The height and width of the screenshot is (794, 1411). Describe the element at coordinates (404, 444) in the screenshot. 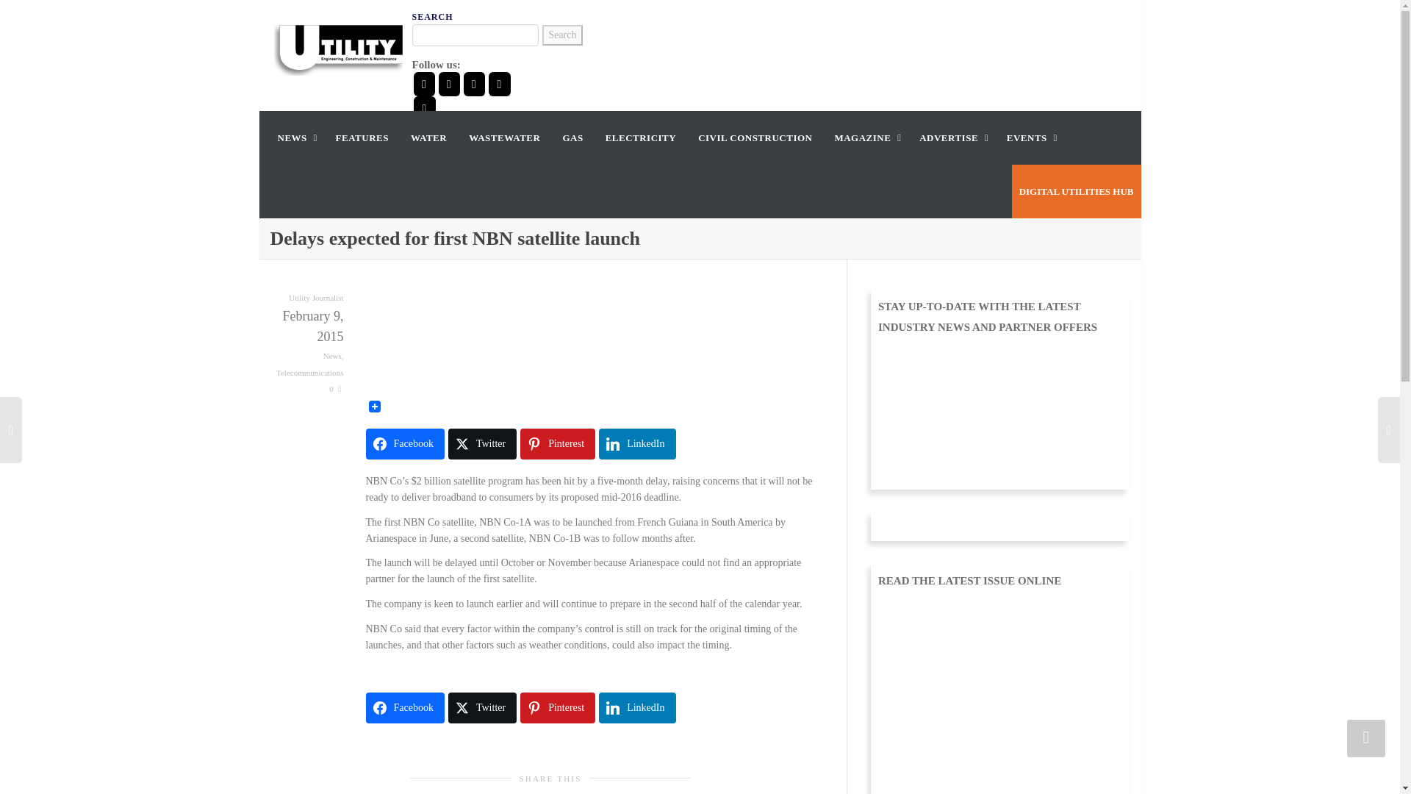

I see `Facebook` at that location.